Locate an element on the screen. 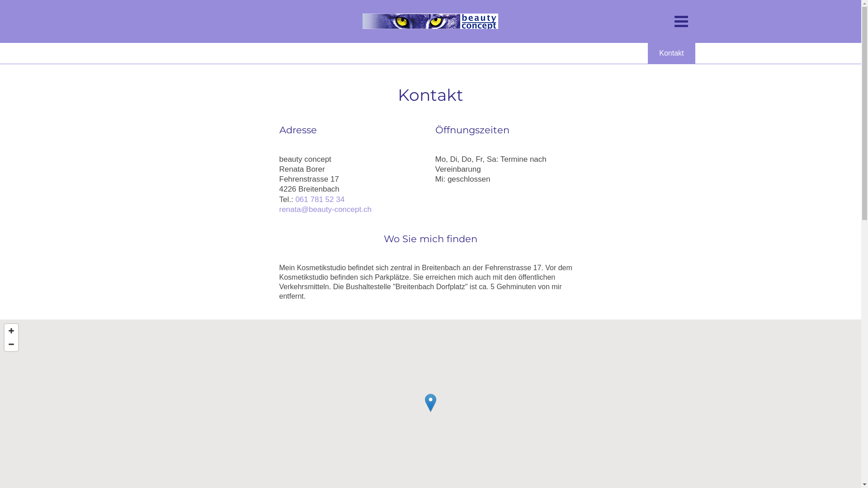 The image size is (868, 488). renata@beauty-concept.ch is located at coordinates (325, 210).